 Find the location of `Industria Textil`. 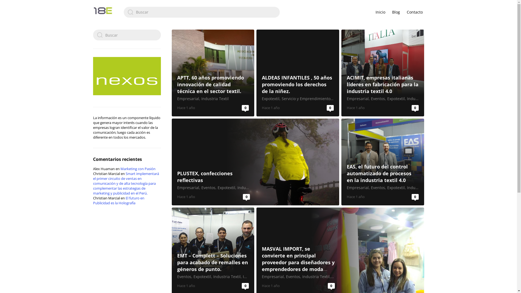

Industria Textil is located at coordinates (251, 188).